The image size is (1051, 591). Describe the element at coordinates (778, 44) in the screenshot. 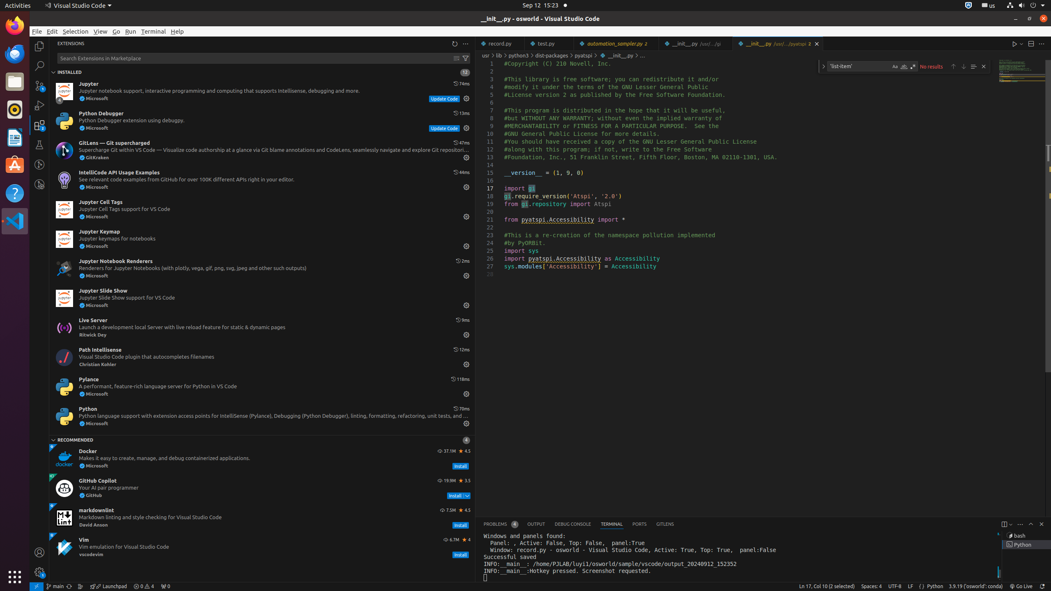

I see `__init__.py` at that location.